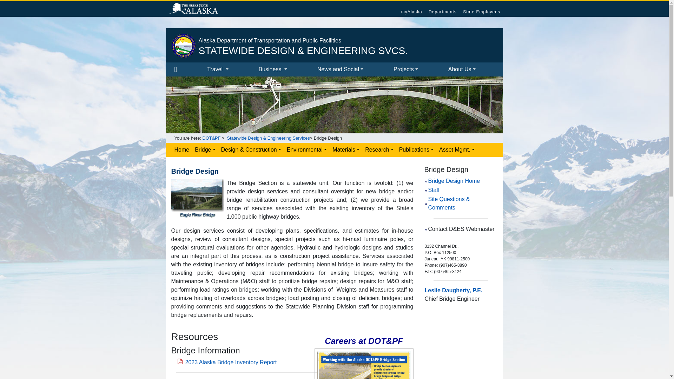 Image resolution: width=674 pixels, height=379 pixels. What do you see at coordinates (292, 362) in the screenshot?
I see `PDF Document` at bounding box center [292, 362].